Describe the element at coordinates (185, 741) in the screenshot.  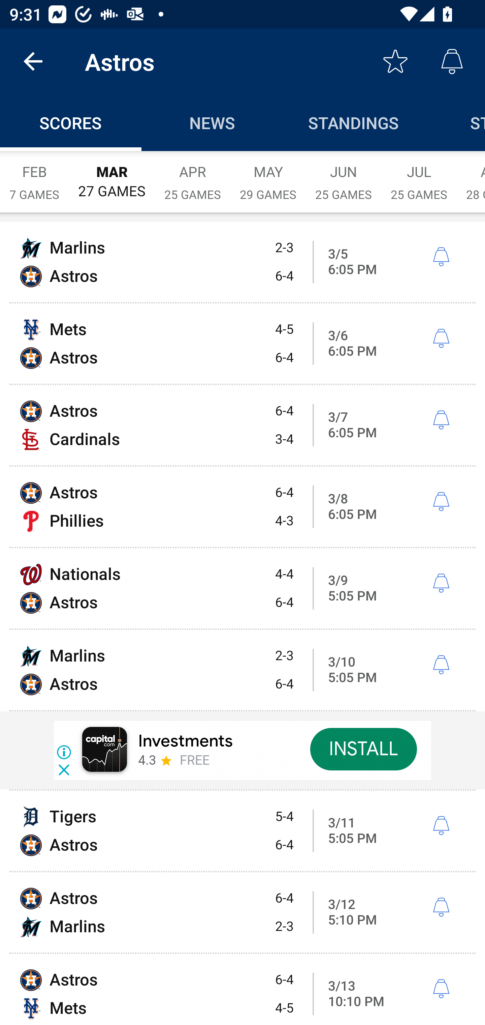
I see `Investments` at that location.